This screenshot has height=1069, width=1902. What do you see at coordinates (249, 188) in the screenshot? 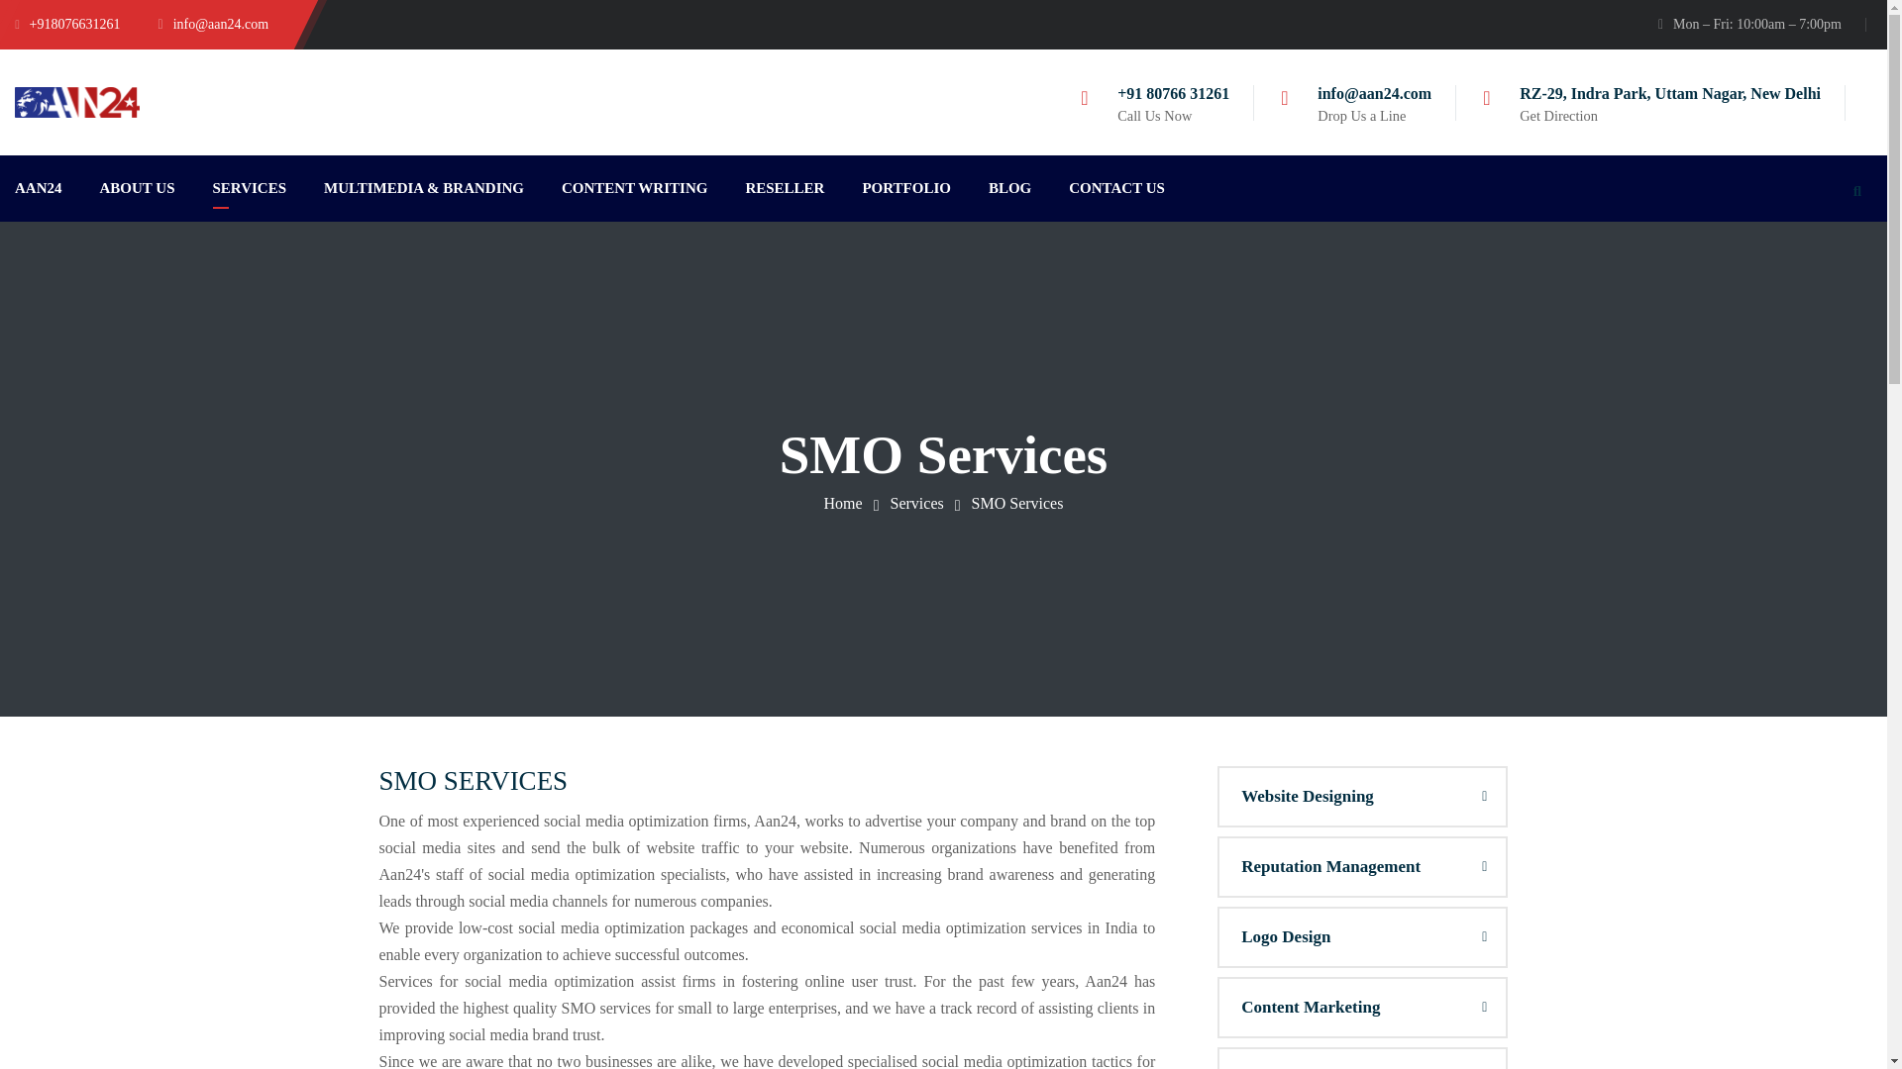
I see `SERVICES` at bounding box center [249, 188].